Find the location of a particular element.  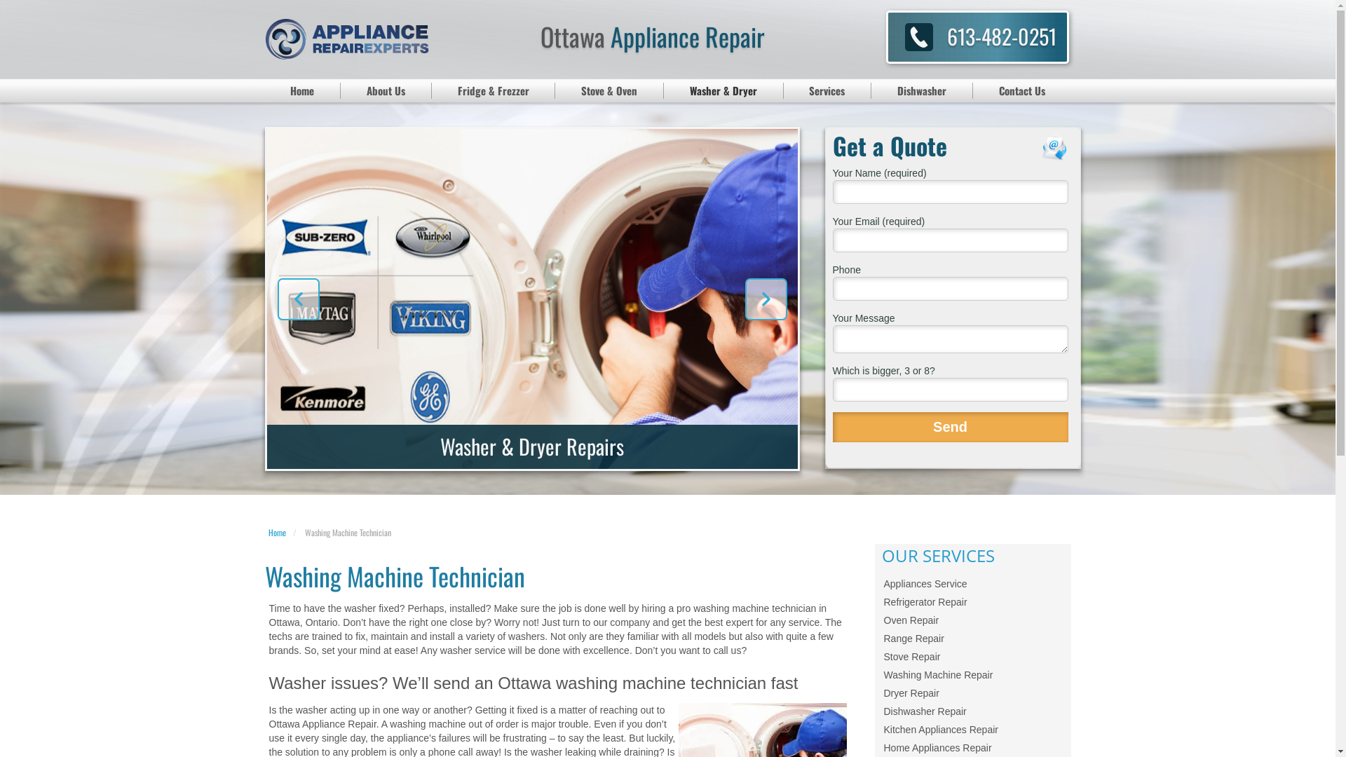

Kitchen Appliances Repair is located at coordinates (973, 730).